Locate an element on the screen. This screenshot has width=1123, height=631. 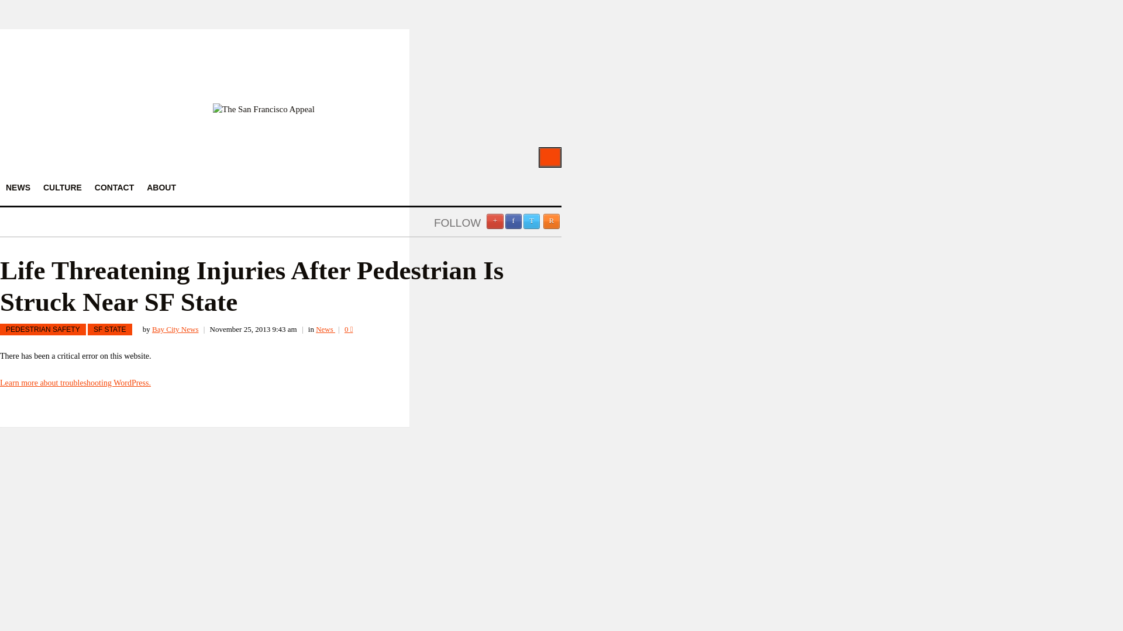
RSS is located at coordinates (551, 221).